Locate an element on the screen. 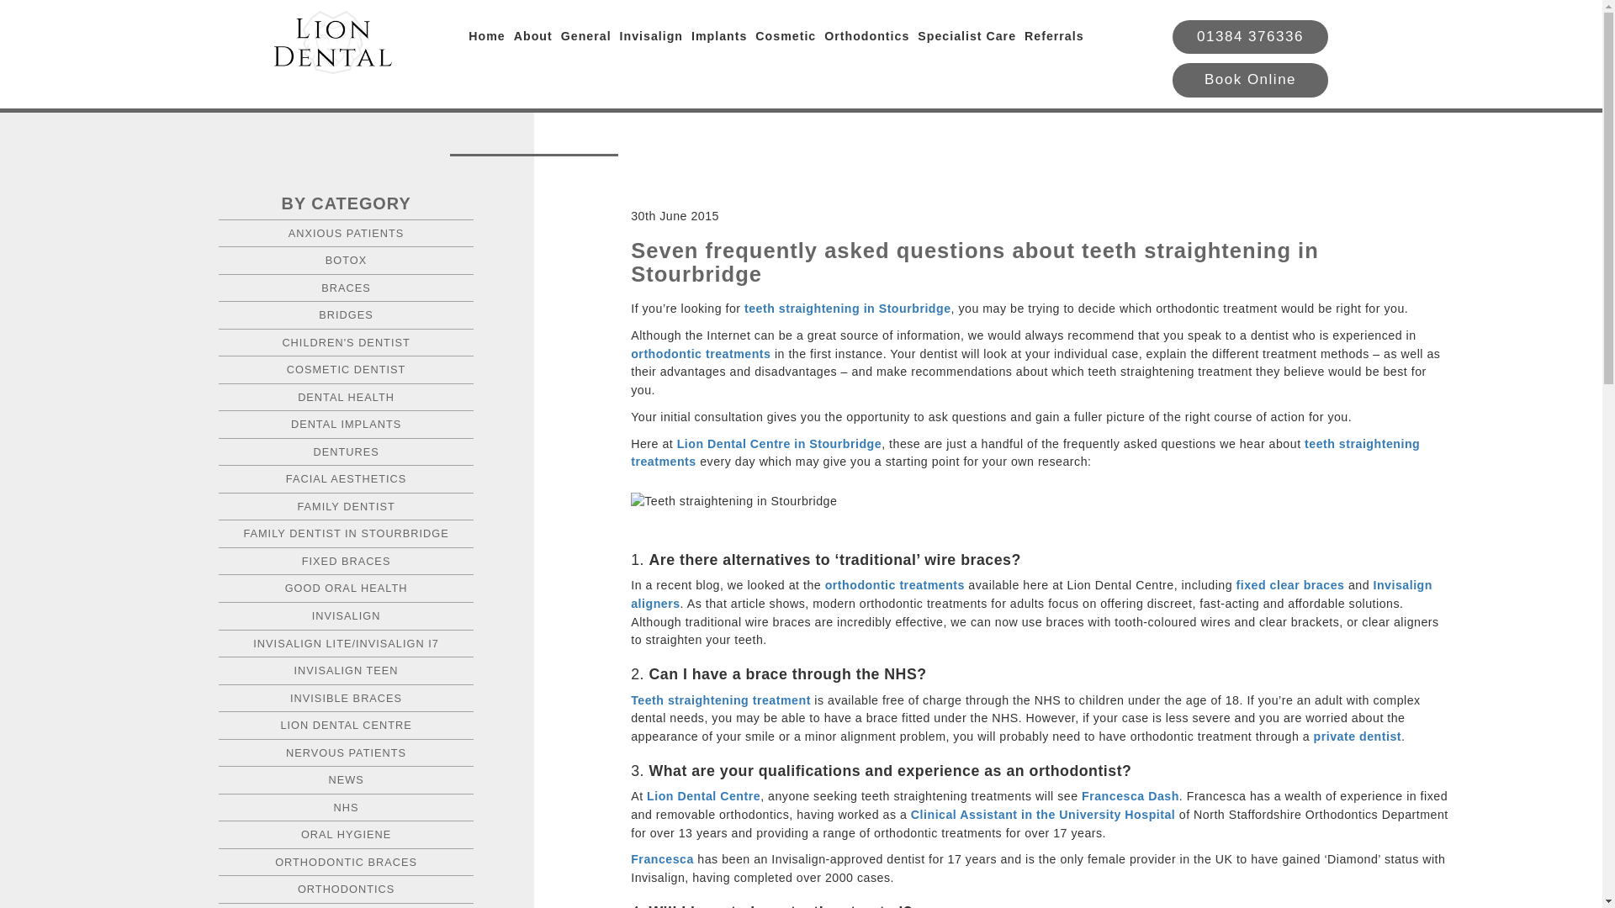  Implants is located at coordinates (718, 37).